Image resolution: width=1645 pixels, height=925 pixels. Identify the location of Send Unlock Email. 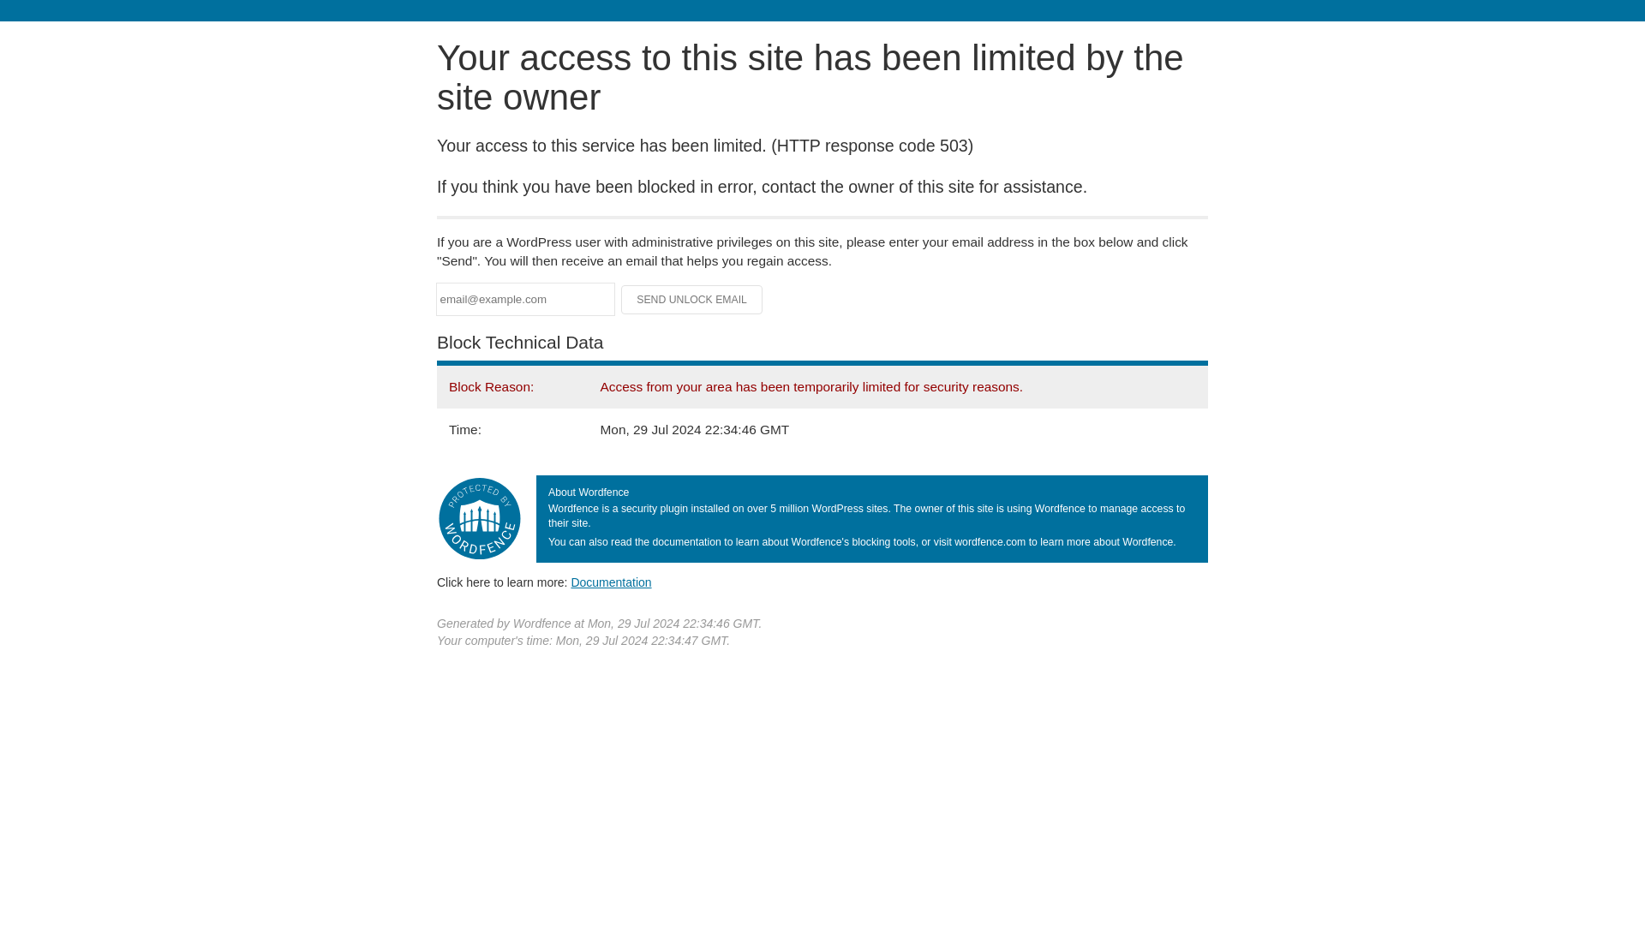
(692, 300).